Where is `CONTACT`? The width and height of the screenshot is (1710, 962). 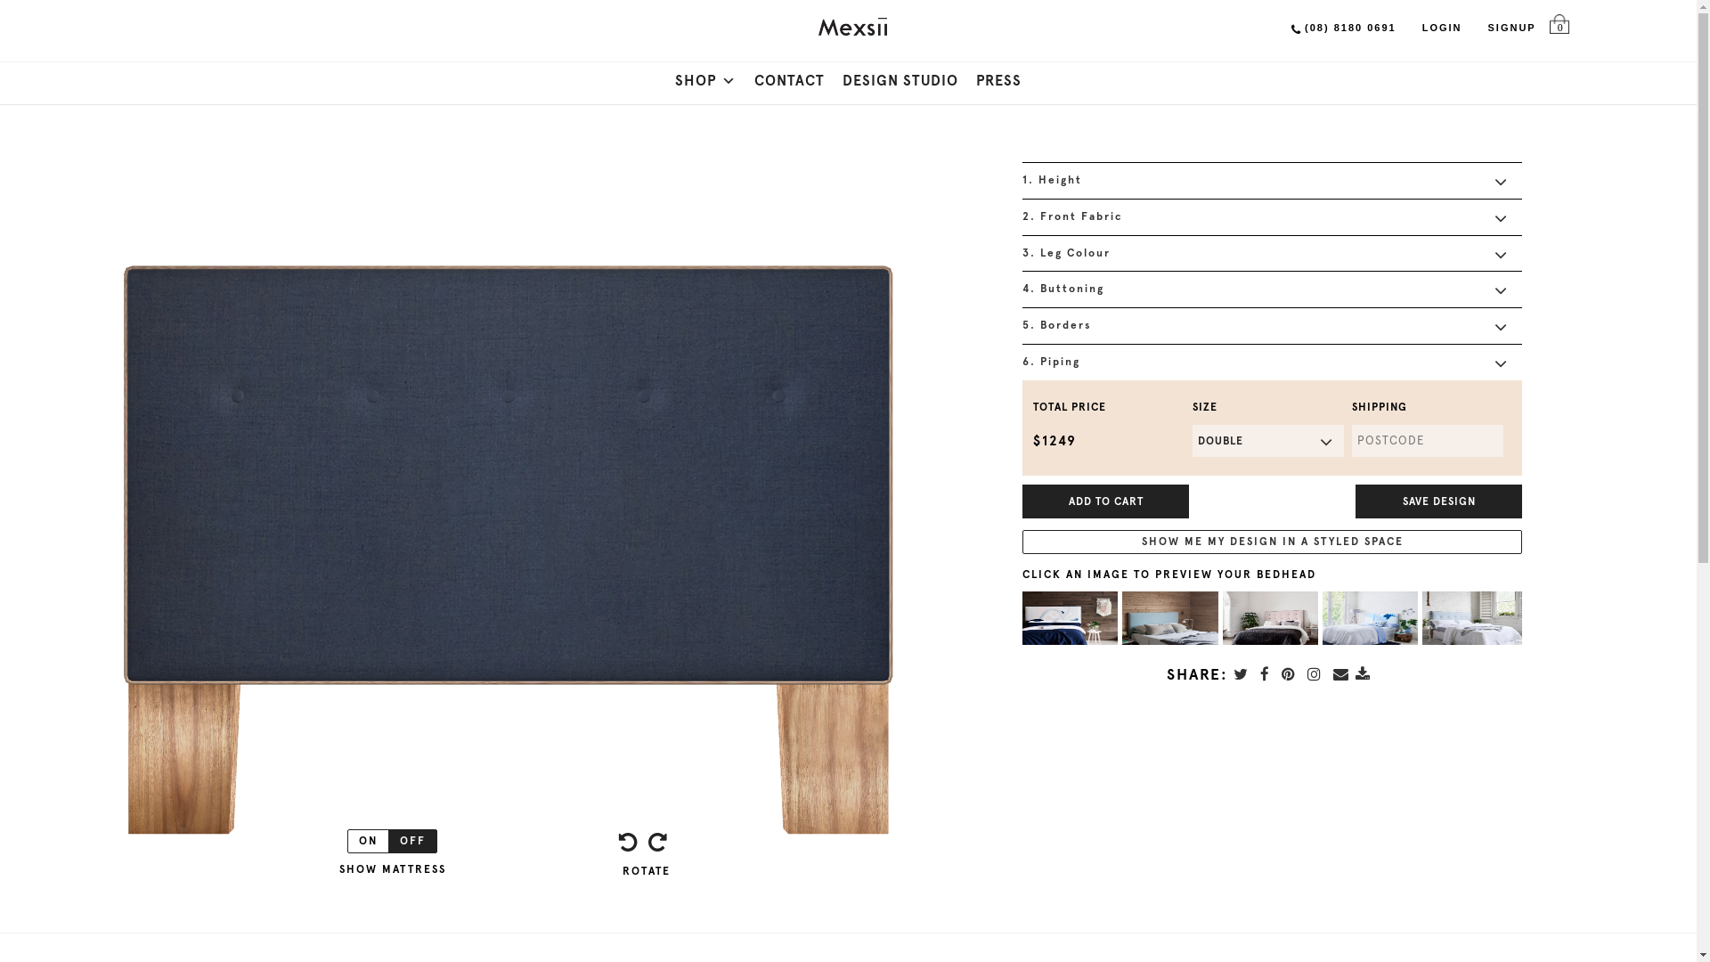
CONTACT is located at coordinates (789, 81).